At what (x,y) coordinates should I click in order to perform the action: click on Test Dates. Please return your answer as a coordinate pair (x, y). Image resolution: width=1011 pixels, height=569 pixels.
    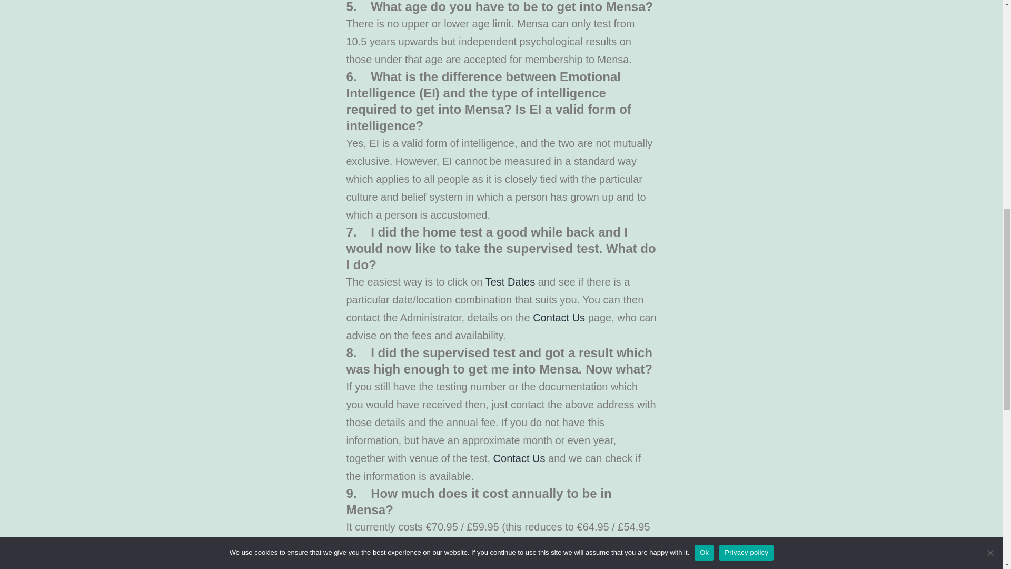
    Looking at the image, I should click on (510, 281).